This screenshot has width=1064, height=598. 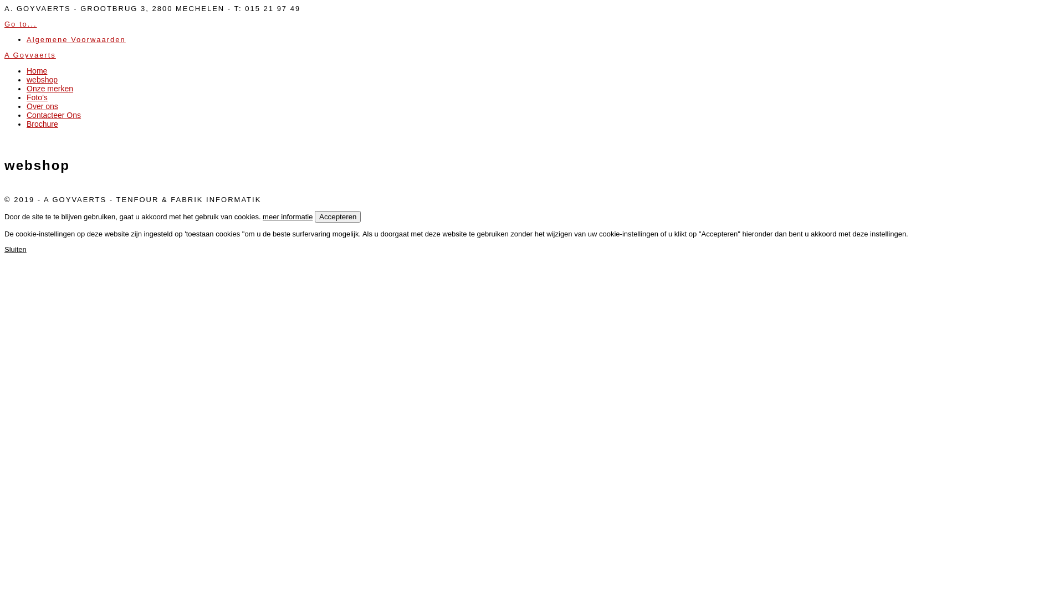 What do you see at coordinates (338, 217) in the screenshot?
I see `Accepteren` at bounding box center [338, 217].